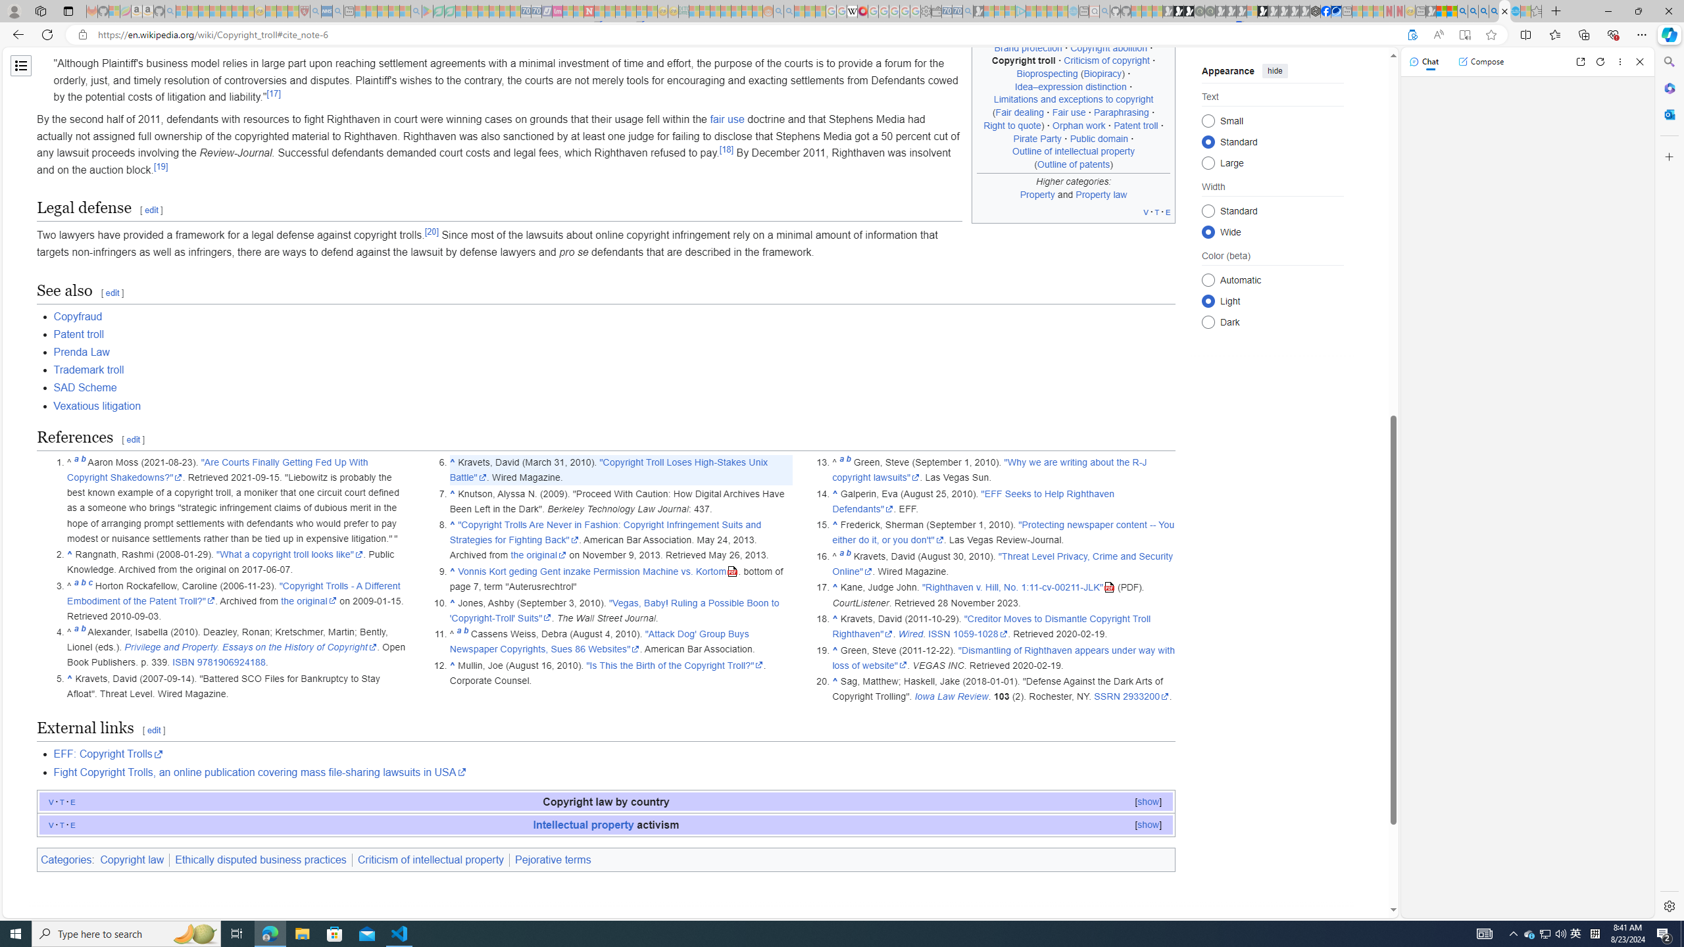  I want to click on Microsoft Start Gaming - Sleeping, so click(979, 11).